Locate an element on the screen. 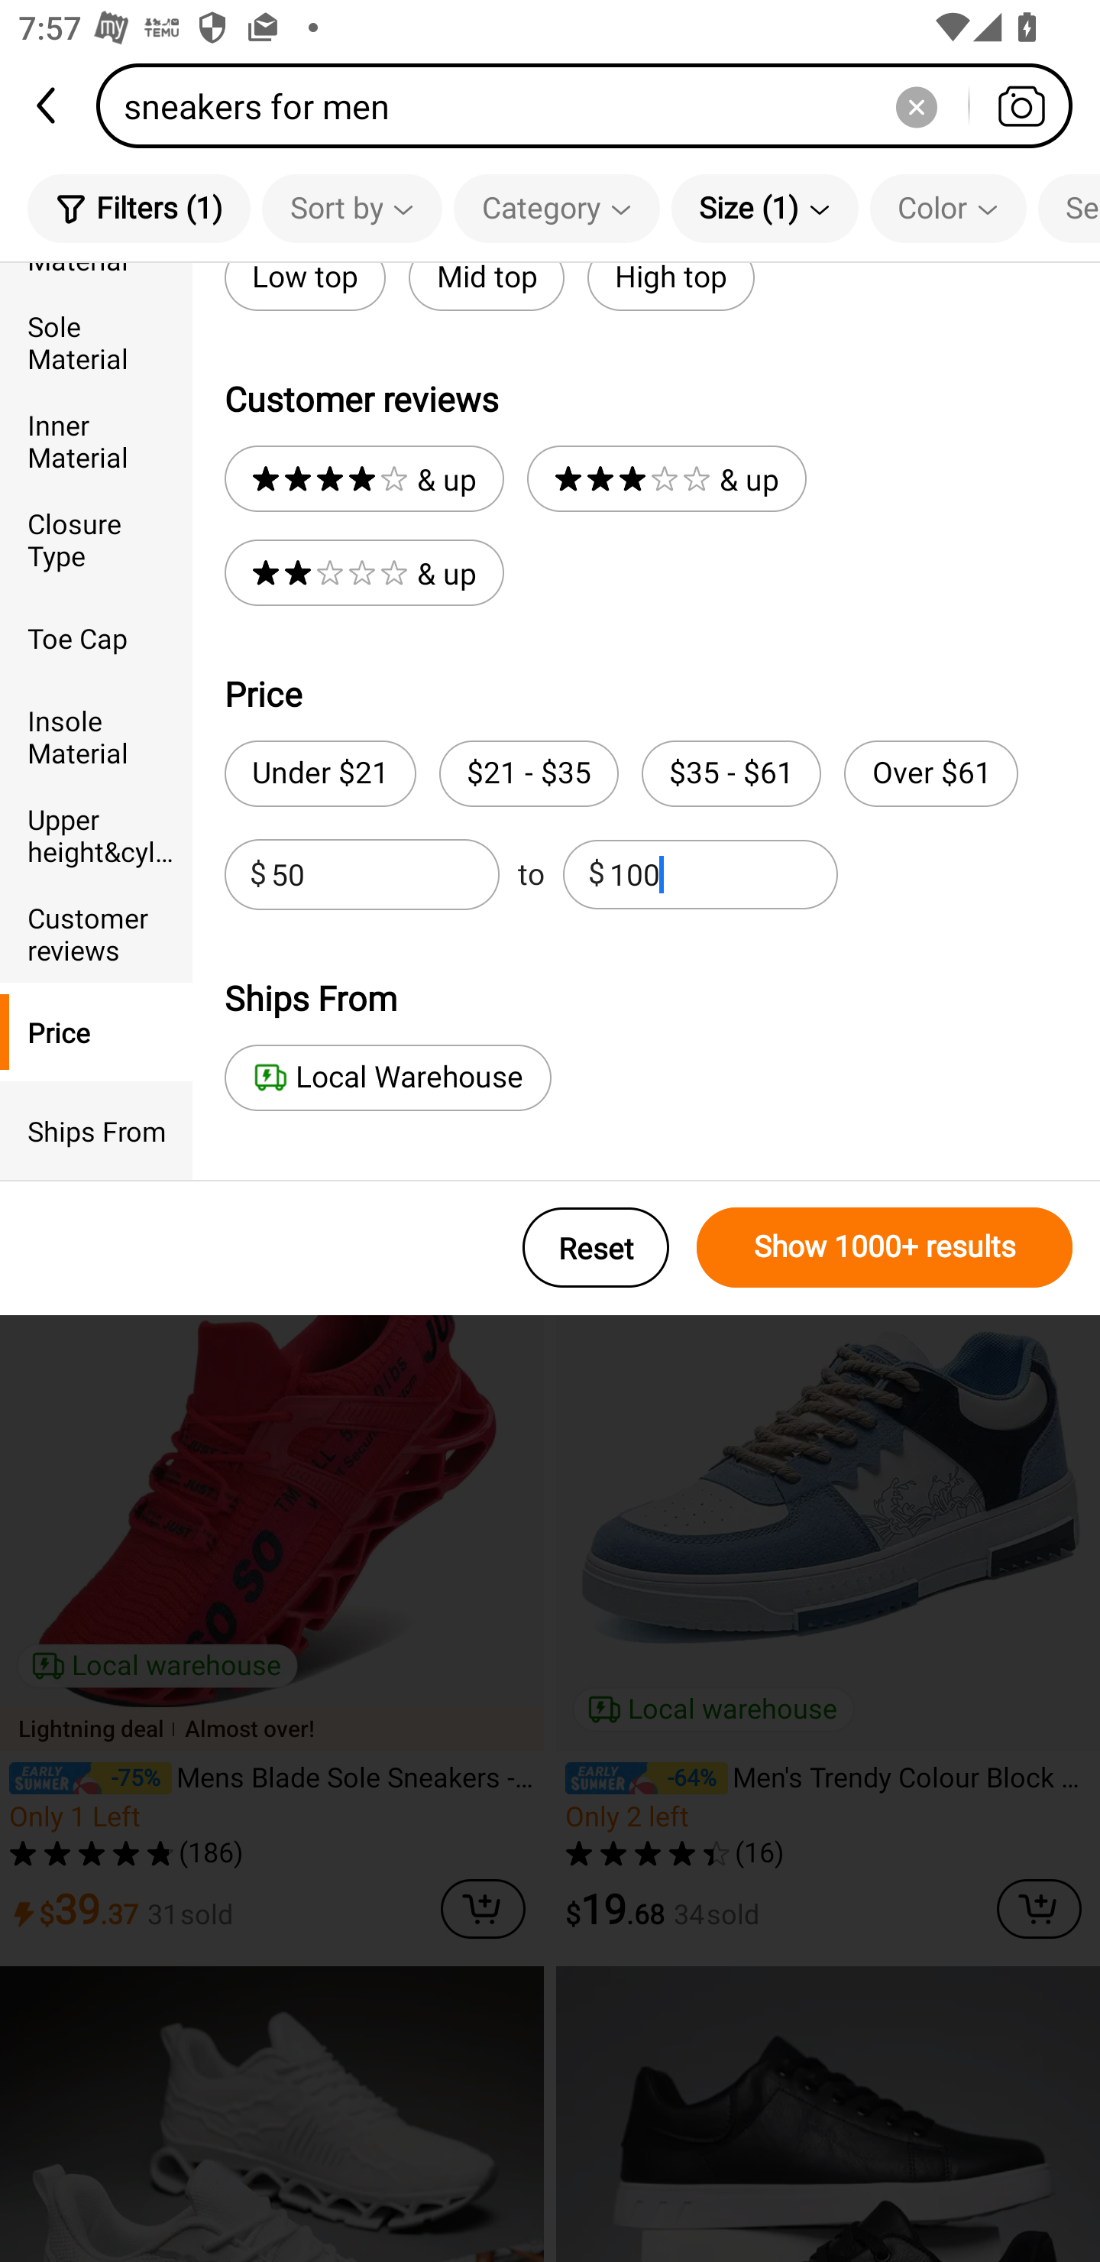  & up is located at coordinates (364, 478).